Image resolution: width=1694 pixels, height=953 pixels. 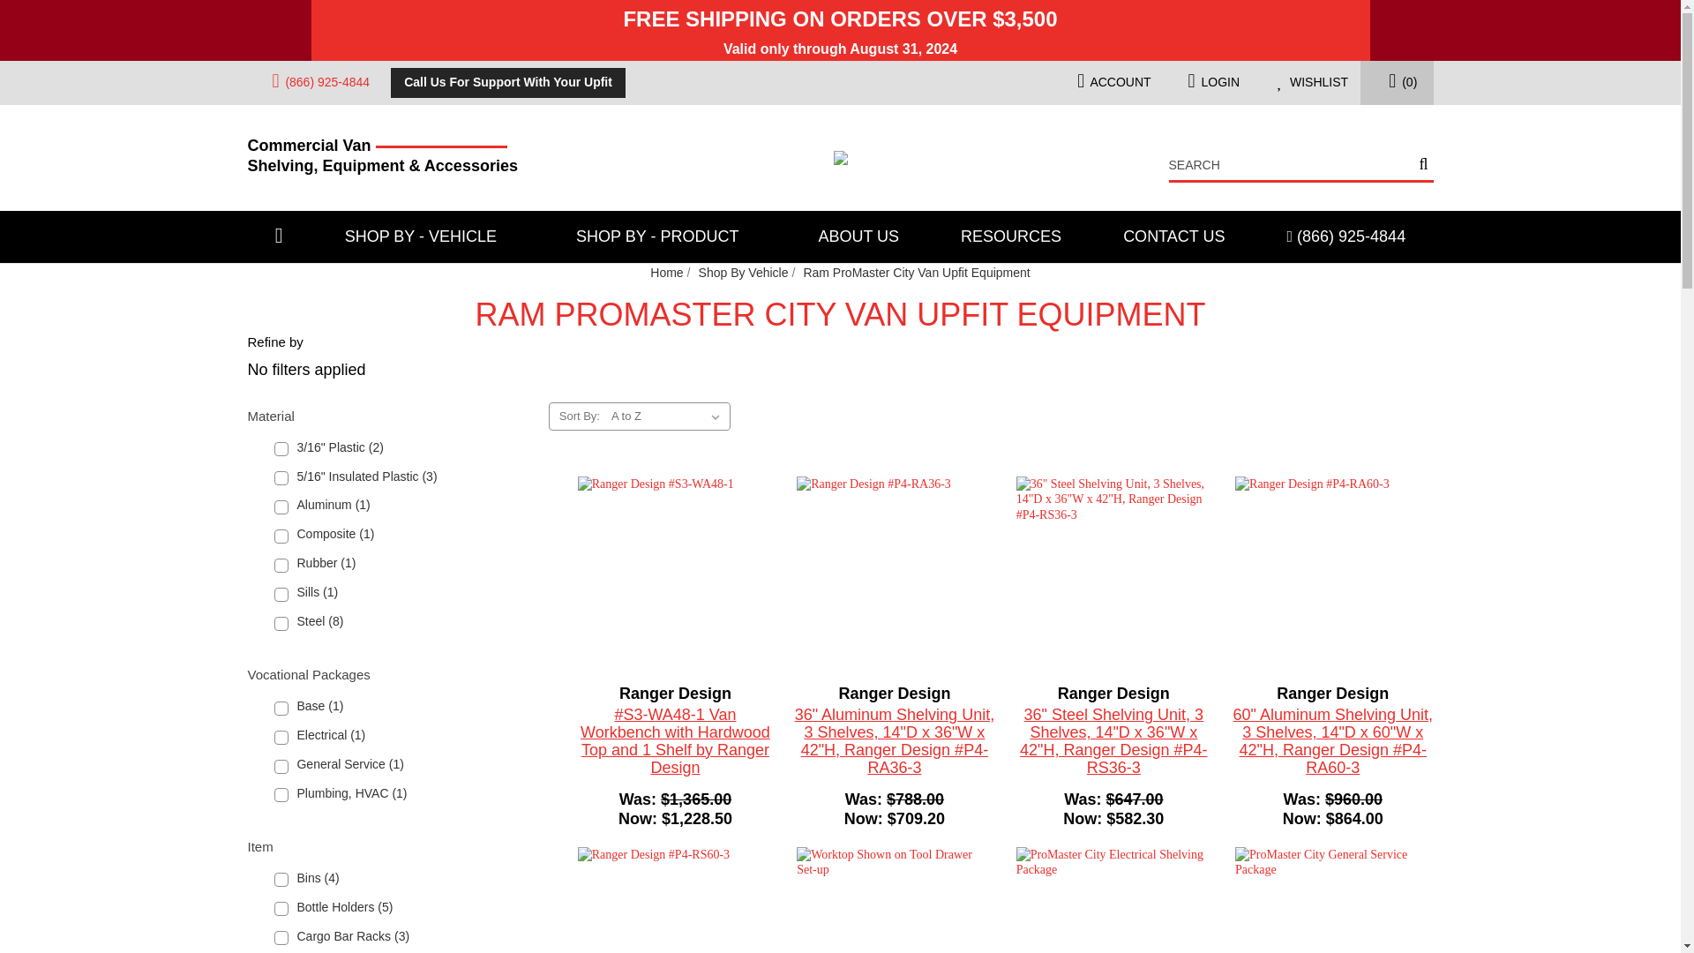 What do you see at coordinates (666, 272) in the screenshot?
I see `Home` at bounding box center [666, 272].